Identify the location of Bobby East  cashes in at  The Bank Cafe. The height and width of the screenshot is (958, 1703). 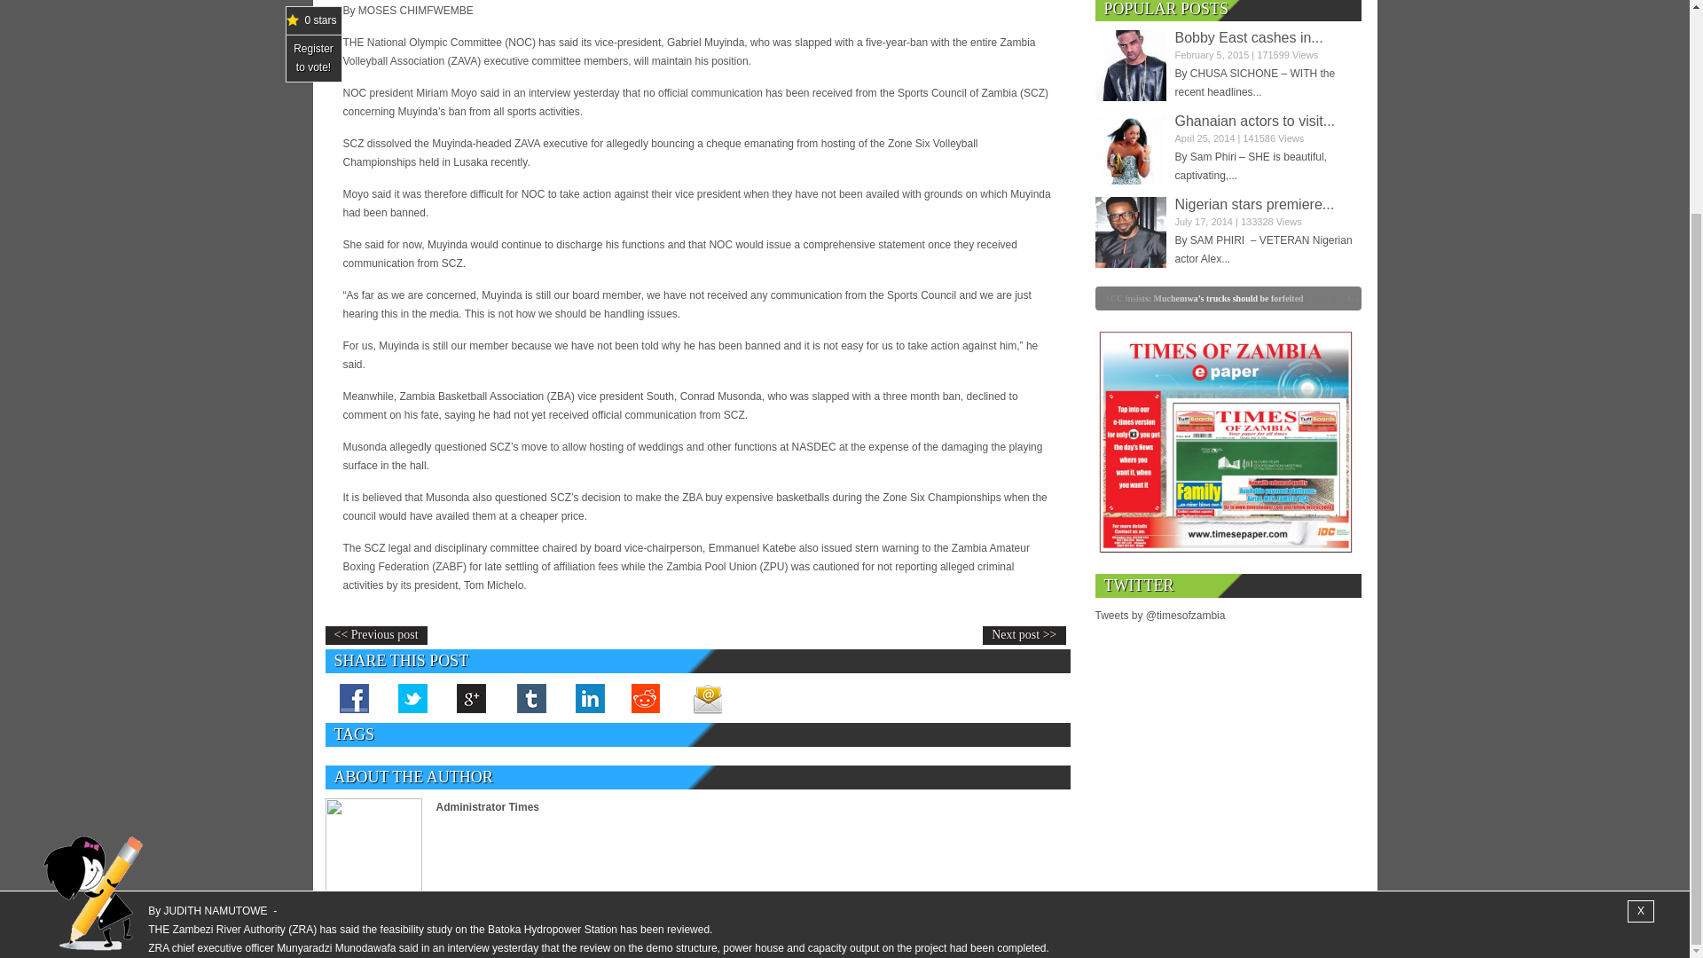
(1249, 37).